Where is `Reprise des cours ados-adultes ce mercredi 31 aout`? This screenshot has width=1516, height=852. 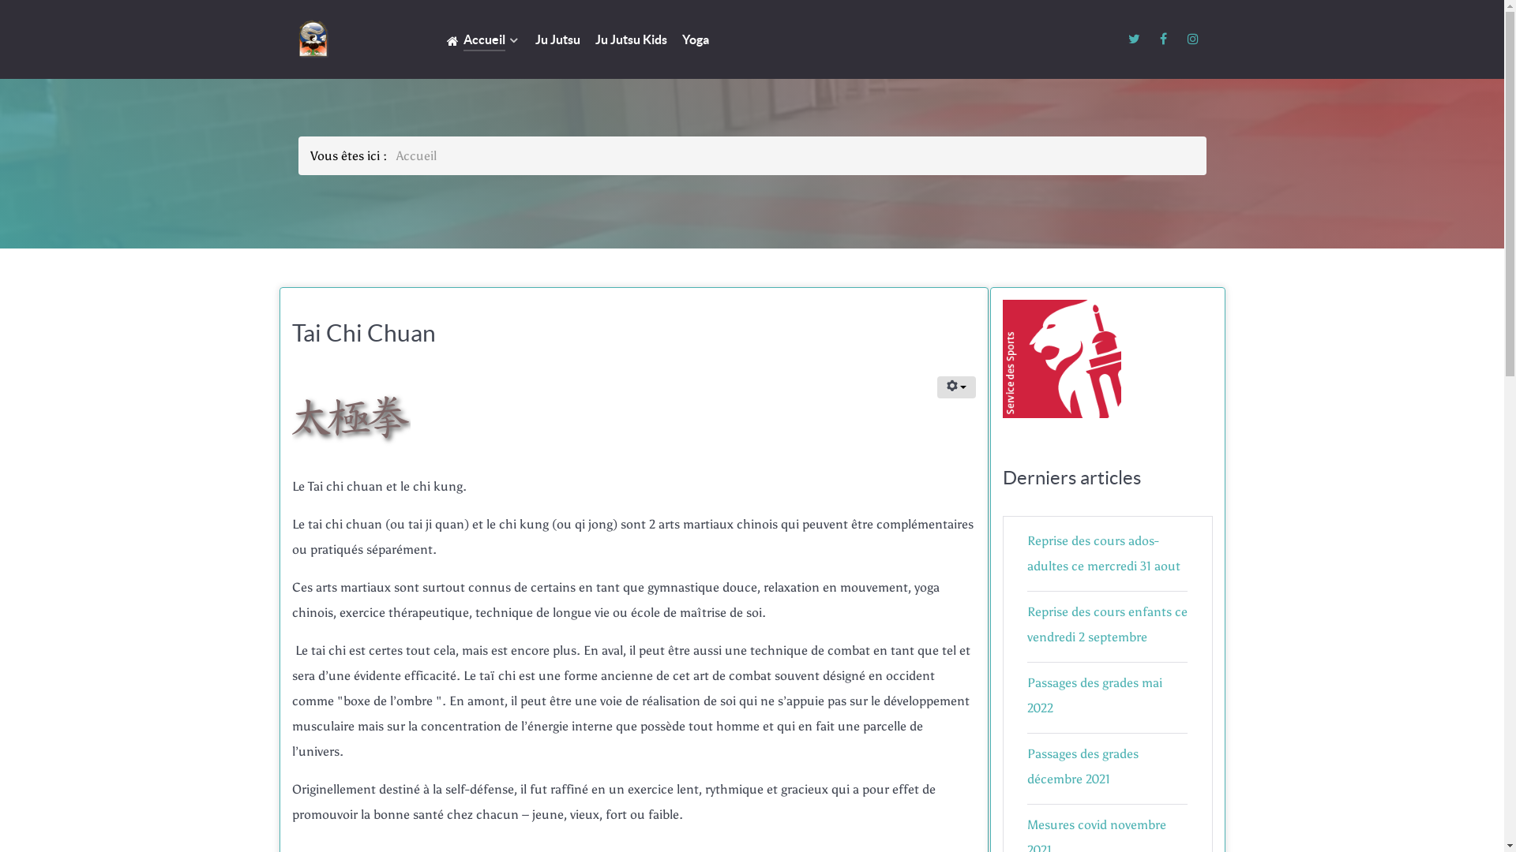
Reprise des cours ados-adultes ce mercredi 31 aout is located at coordinates (1104, 554).